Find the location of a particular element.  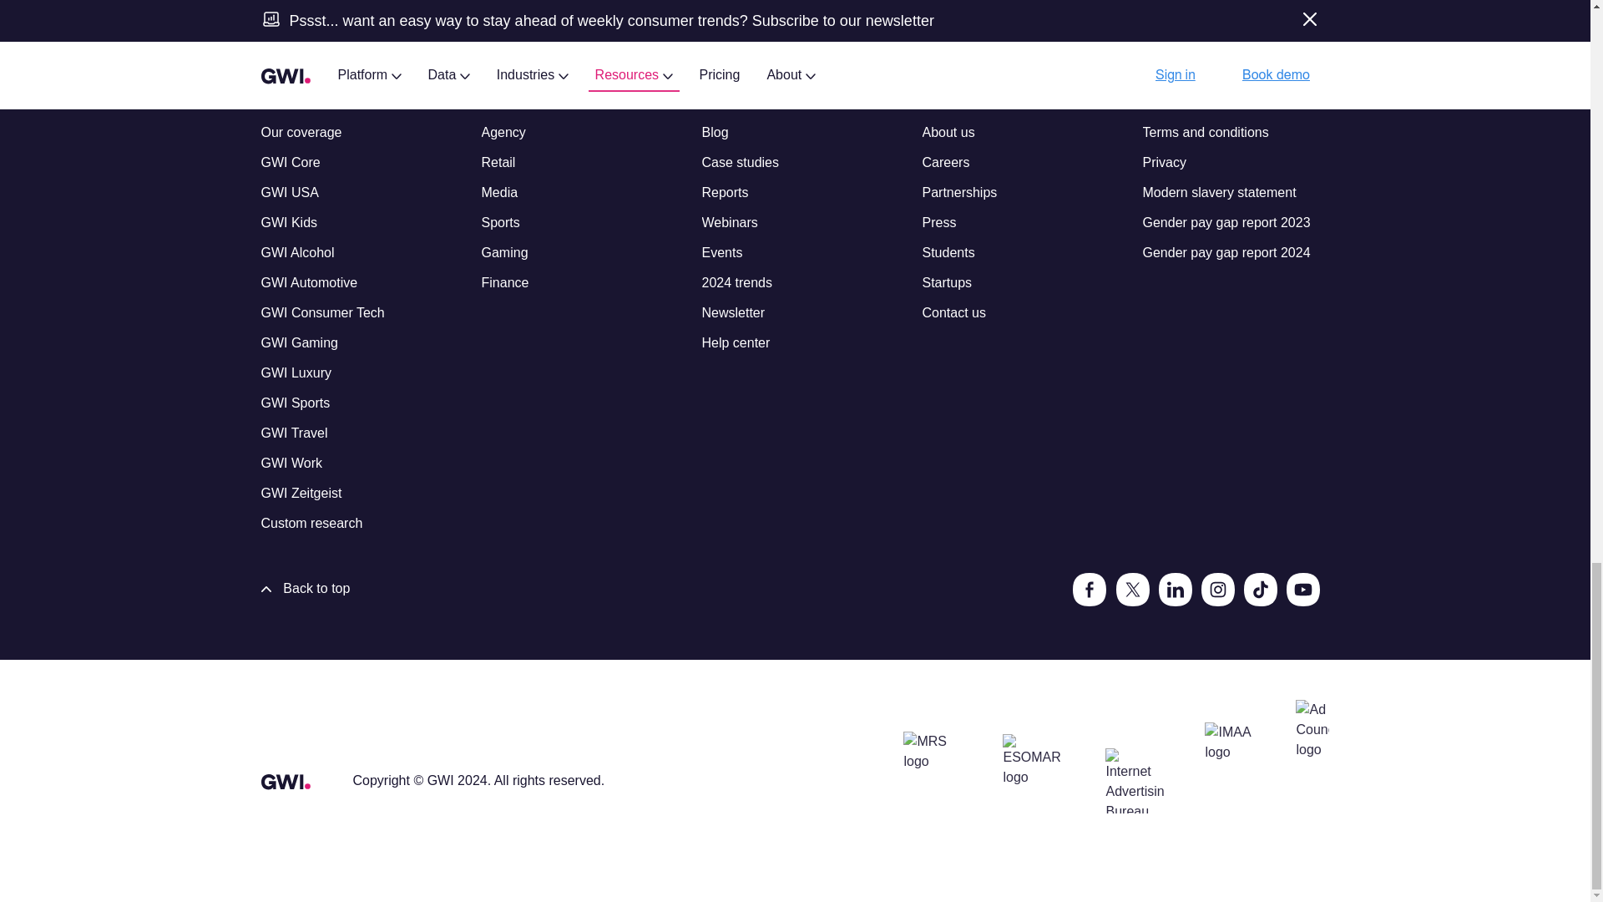

Back to top is located at coordinates (304, 590).